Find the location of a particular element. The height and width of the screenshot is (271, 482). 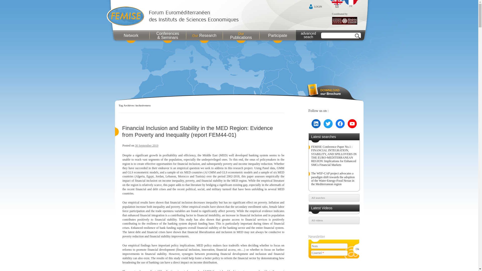

EN is located at coordinates (337, 4).